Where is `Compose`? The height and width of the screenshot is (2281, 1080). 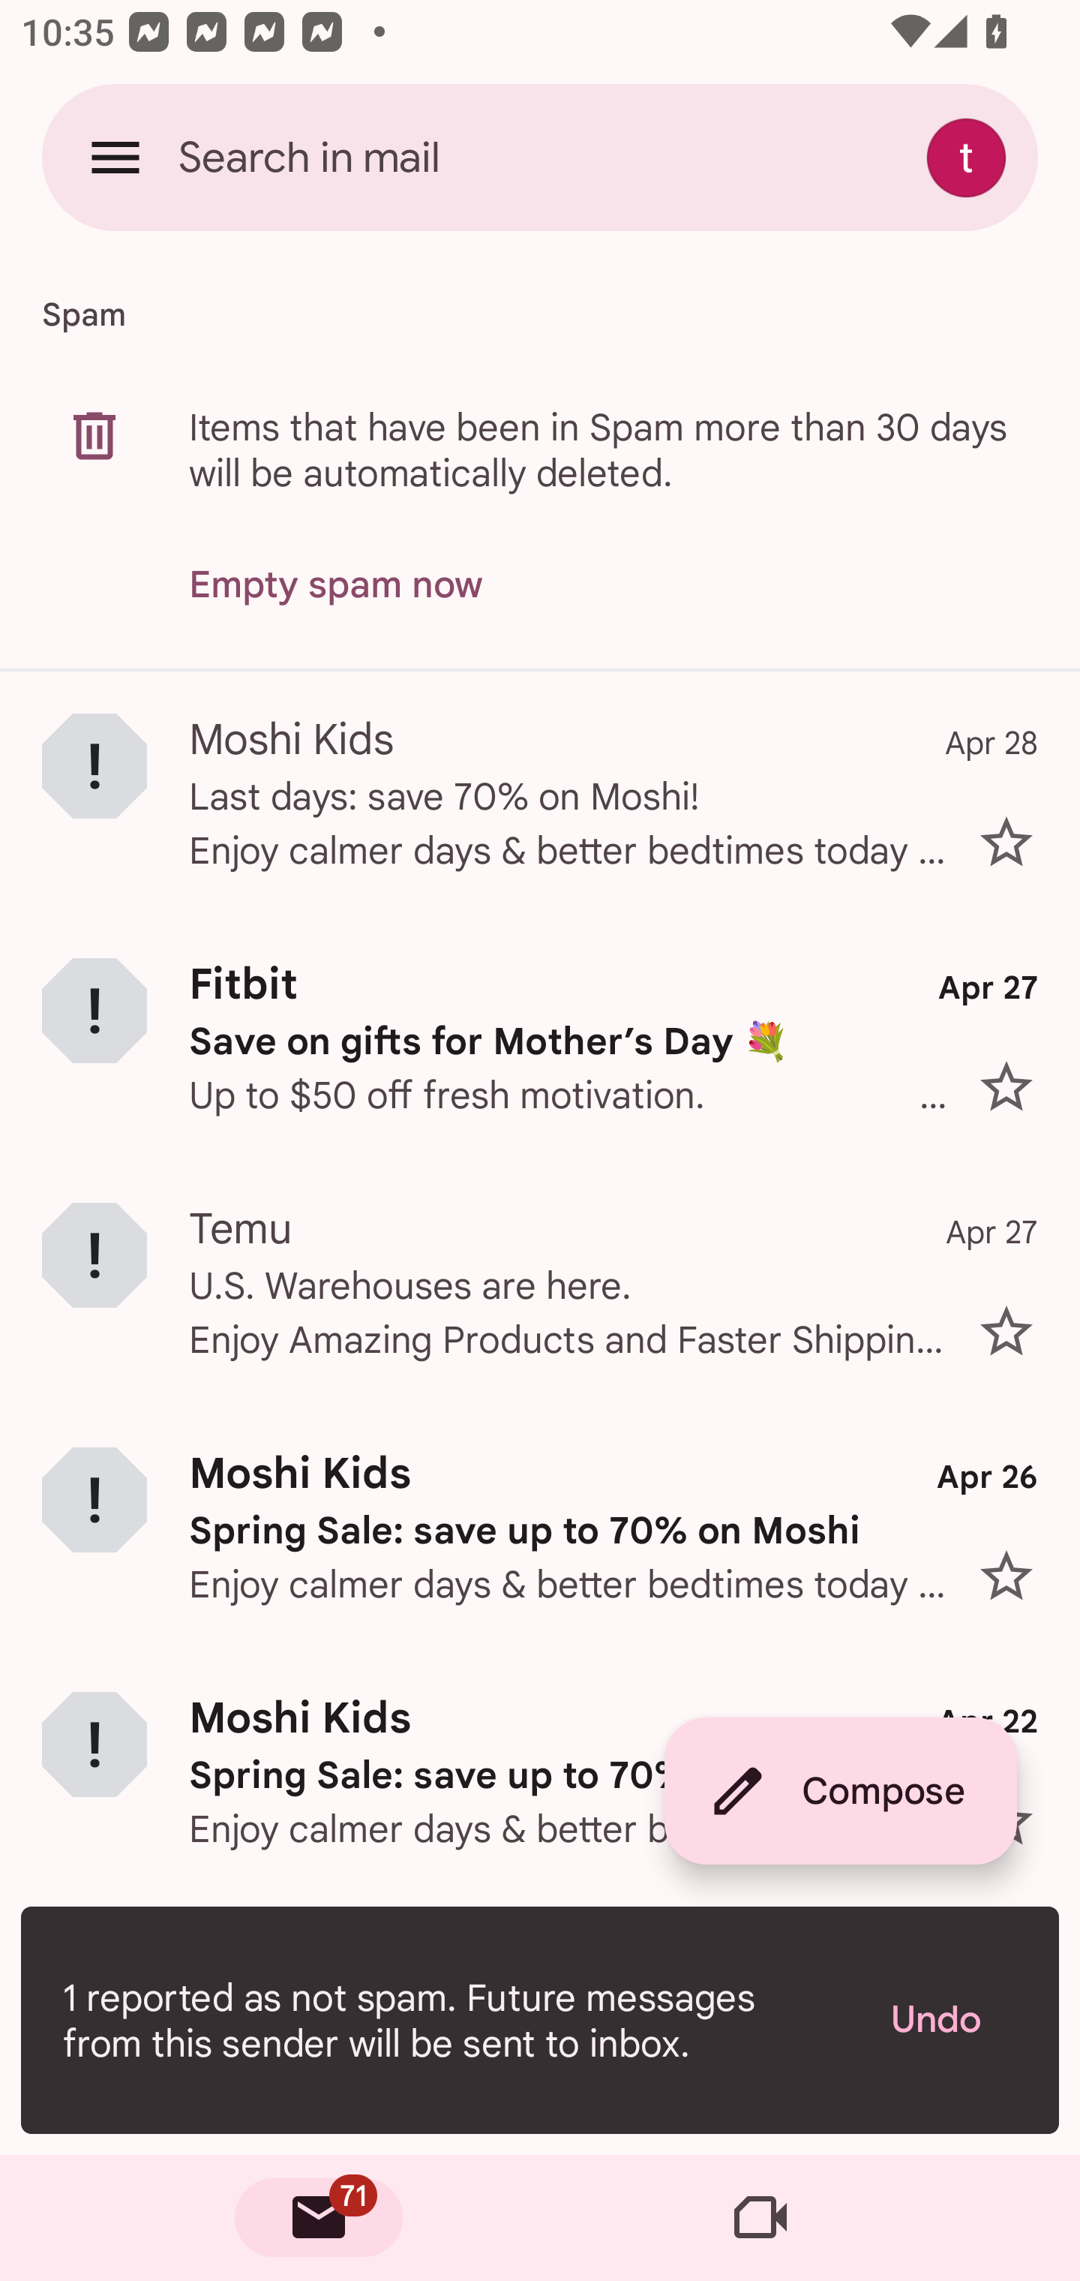
Compose is located at coordinates (840, 1790).